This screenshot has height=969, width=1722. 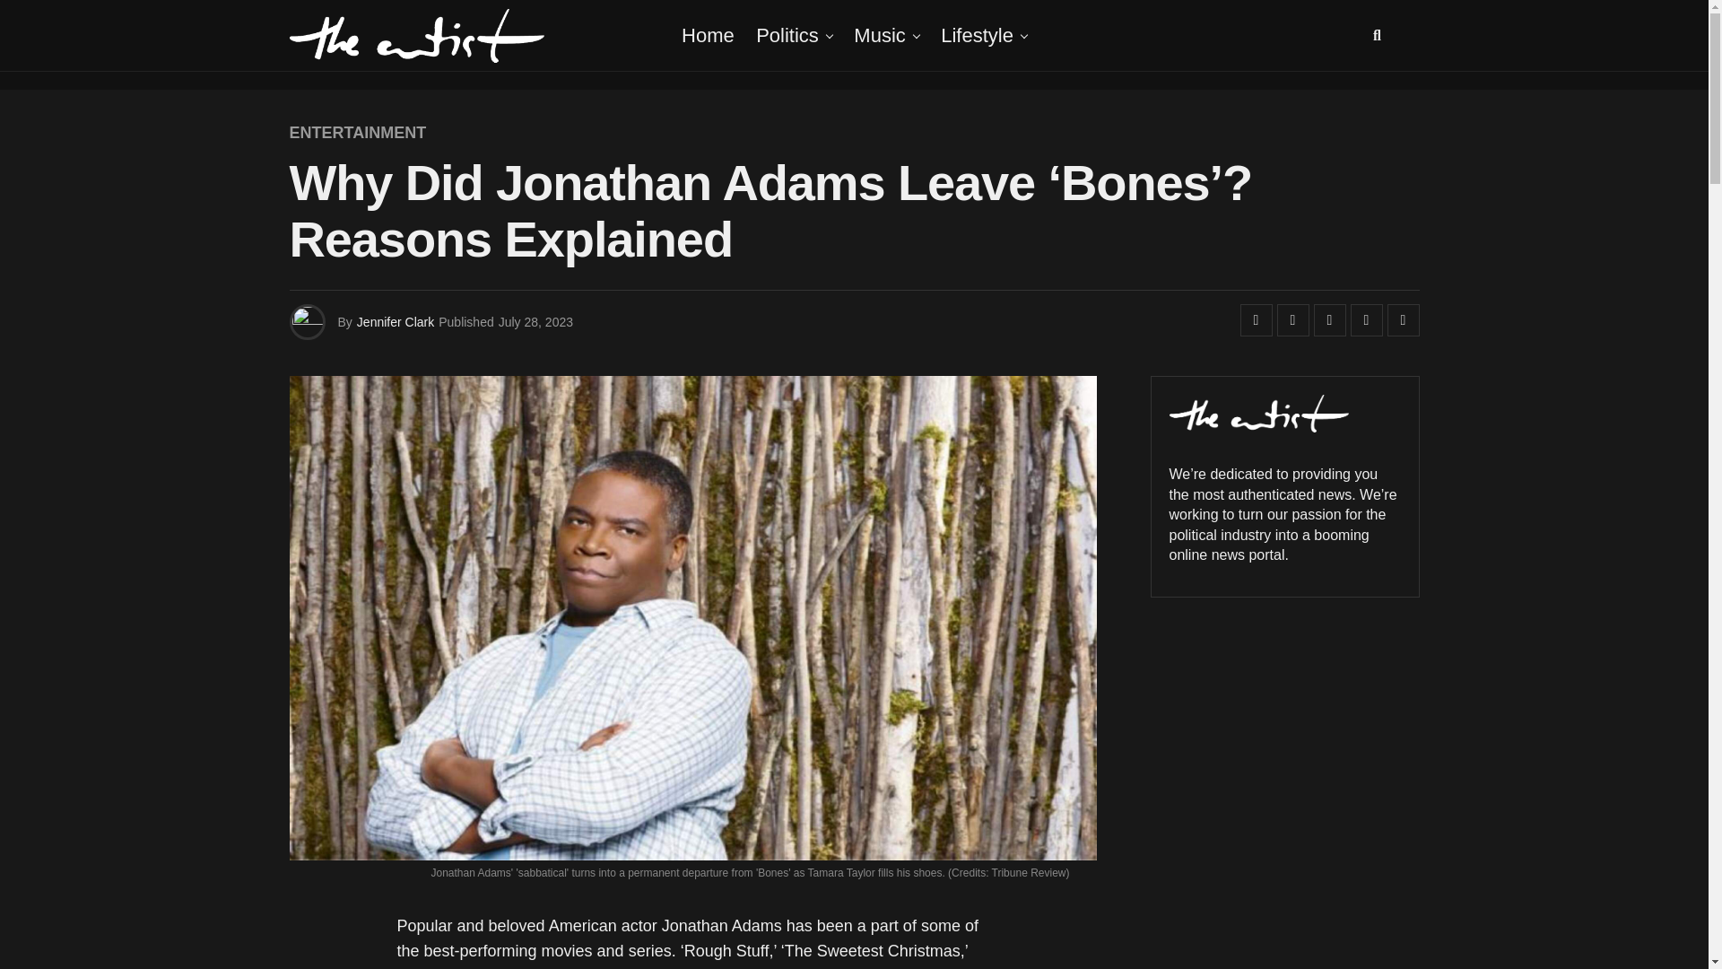 What do you see at coordinates (1293, 319) in the screenshot?
I see `Tweet This Post` at bounding box center [1293, 319].